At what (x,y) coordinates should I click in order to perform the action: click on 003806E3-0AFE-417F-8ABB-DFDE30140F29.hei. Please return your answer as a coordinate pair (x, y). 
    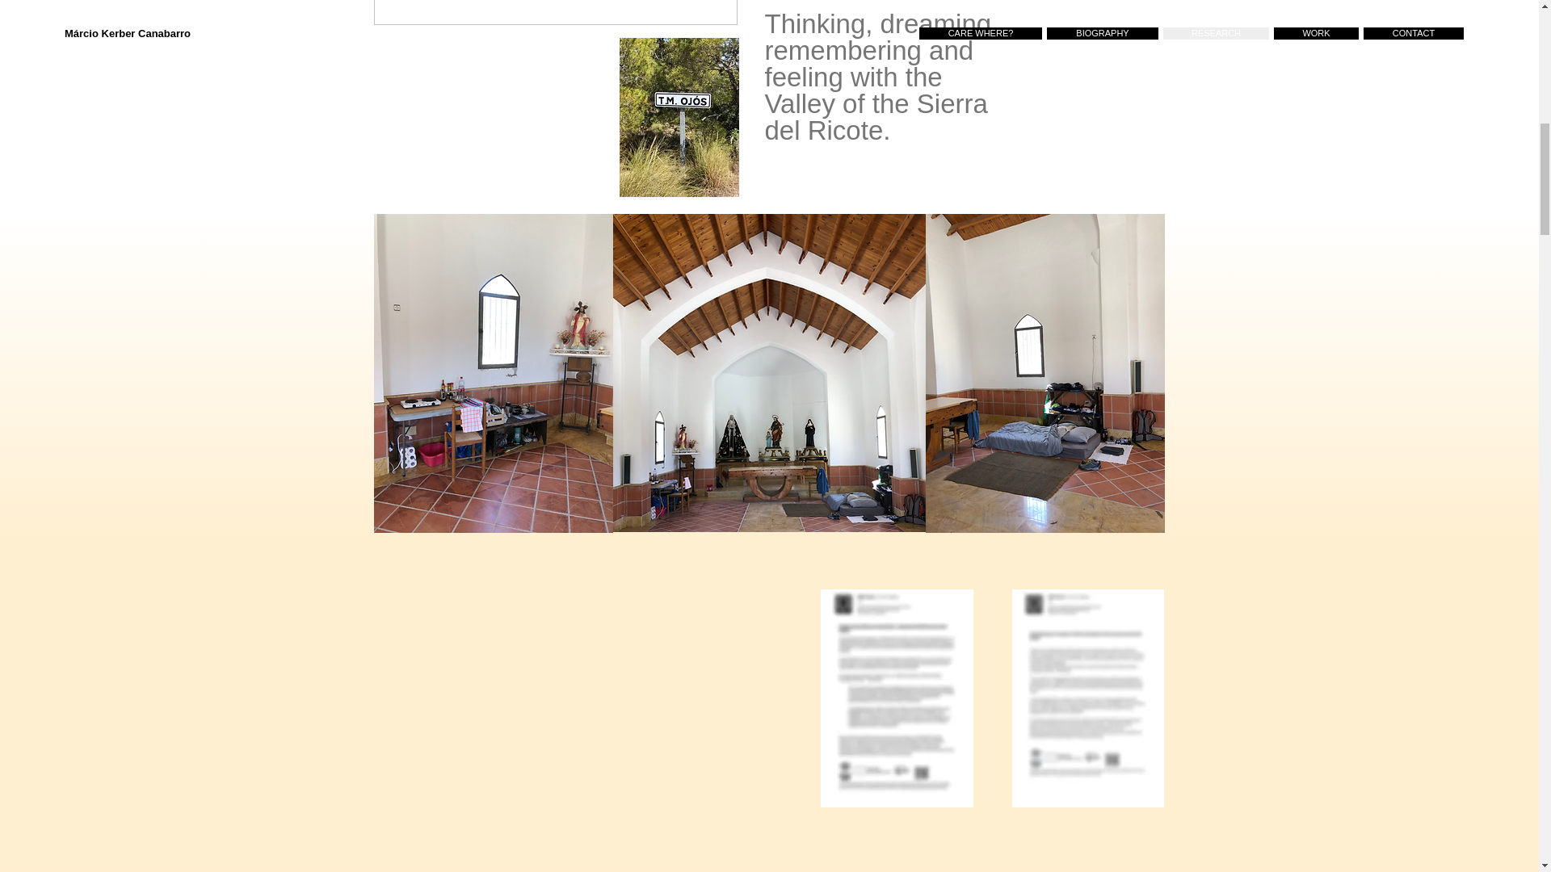
    Looking at the image, I should click on (1045, 373).